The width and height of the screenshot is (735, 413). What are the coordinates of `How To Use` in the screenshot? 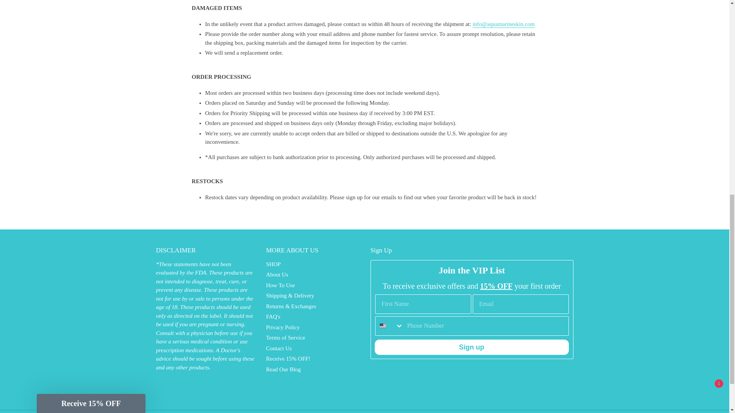 It's located at (280, 285).